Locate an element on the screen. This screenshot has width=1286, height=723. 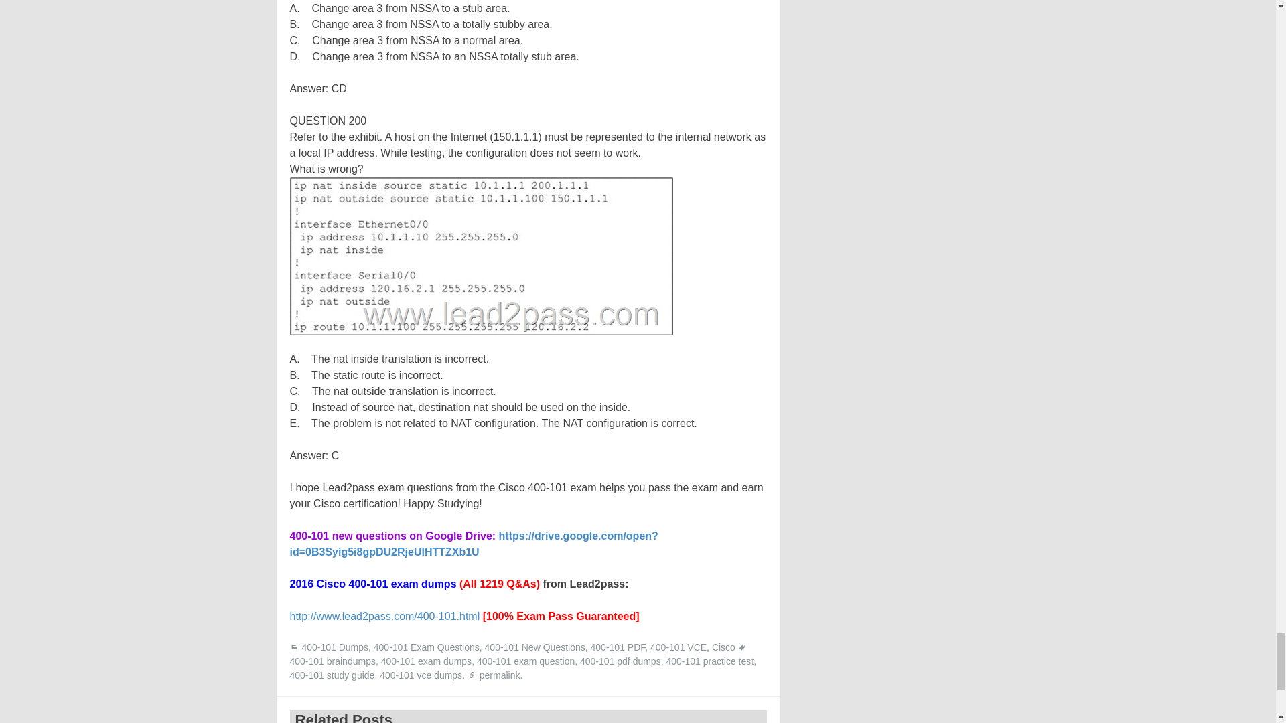
400-101 braindumps is located at coordinates (332, 661).